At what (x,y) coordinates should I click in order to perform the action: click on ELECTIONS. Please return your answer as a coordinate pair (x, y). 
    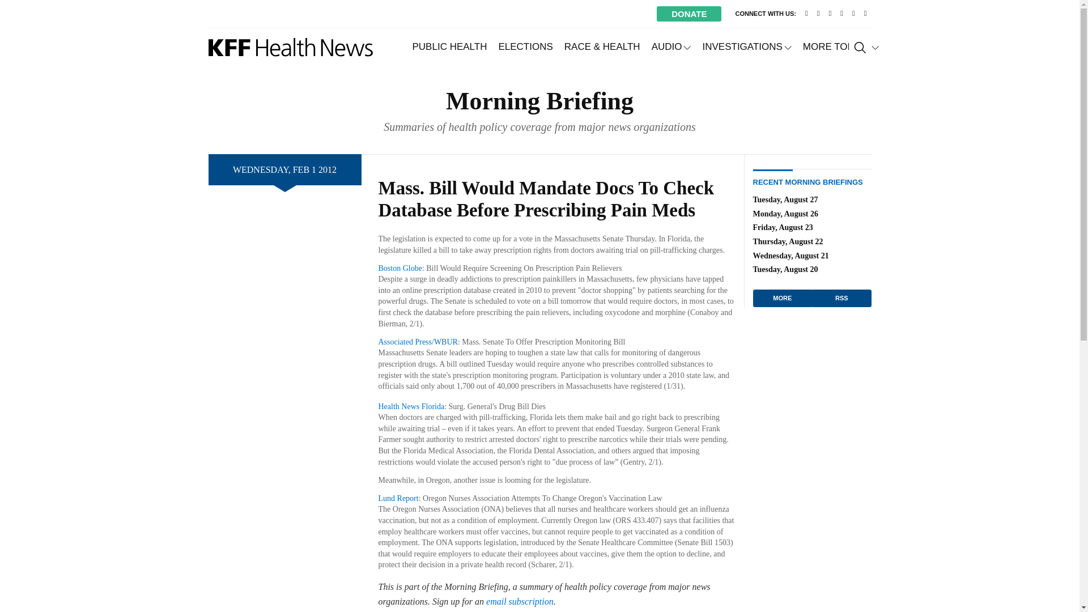
    Looking at the image, I should click on (525, 46).